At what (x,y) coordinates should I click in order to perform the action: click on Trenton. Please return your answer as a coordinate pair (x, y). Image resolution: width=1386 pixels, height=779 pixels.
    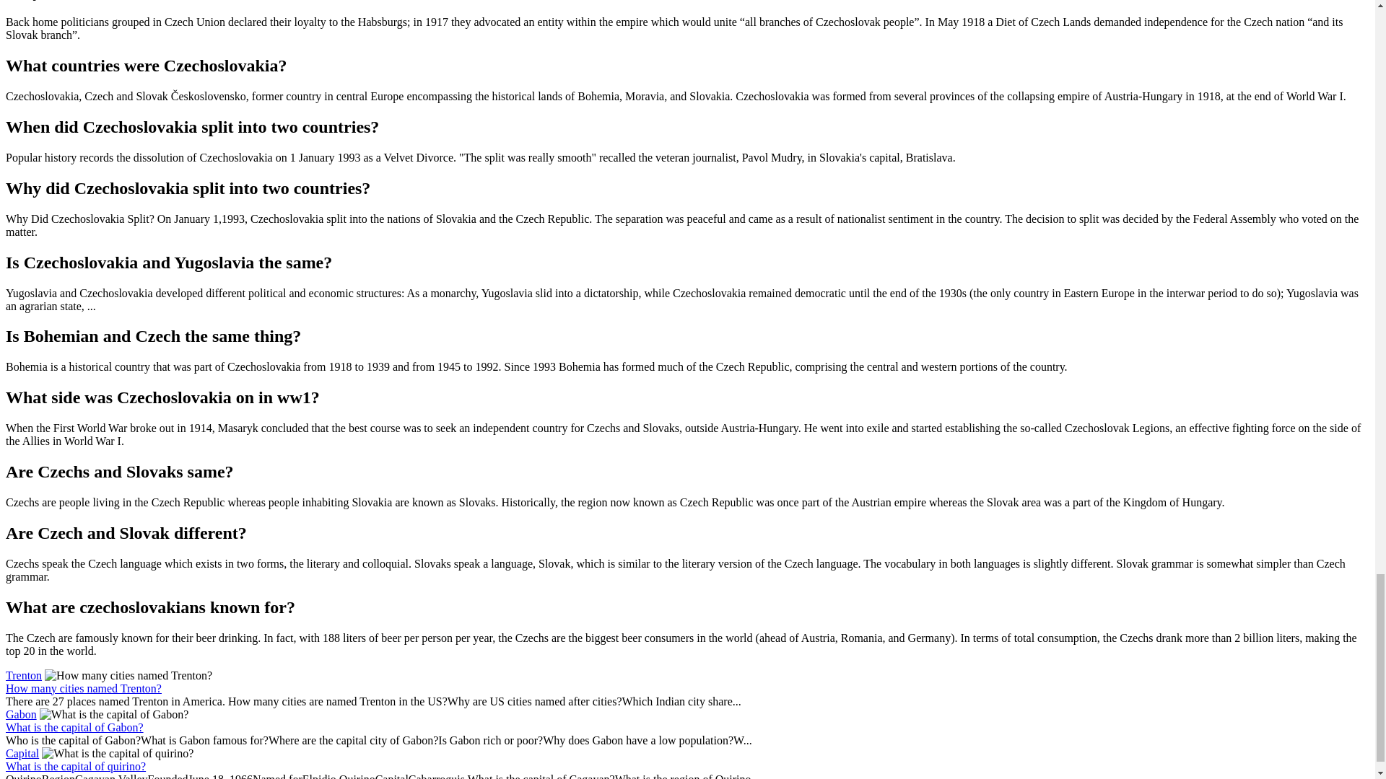
    Looking at the image, I should click on (23, 675).